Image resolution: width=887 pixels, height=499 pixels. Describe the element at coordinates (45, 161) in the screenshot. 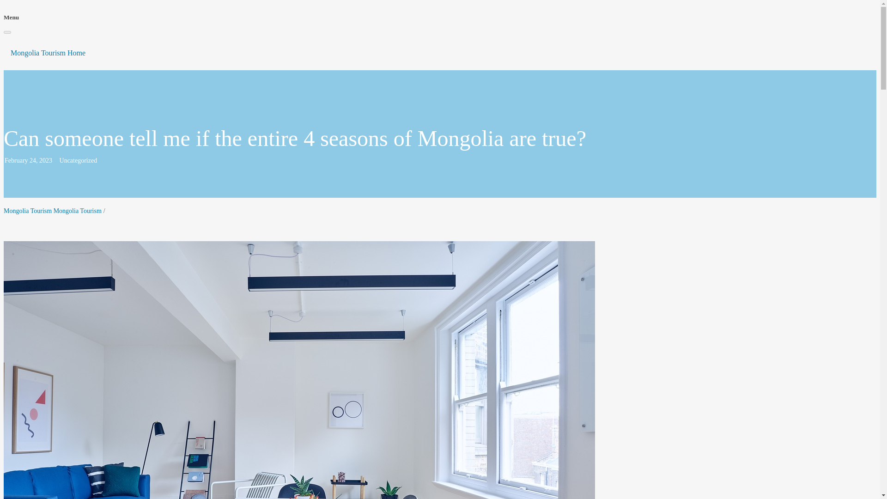

I see `2023` at that location.